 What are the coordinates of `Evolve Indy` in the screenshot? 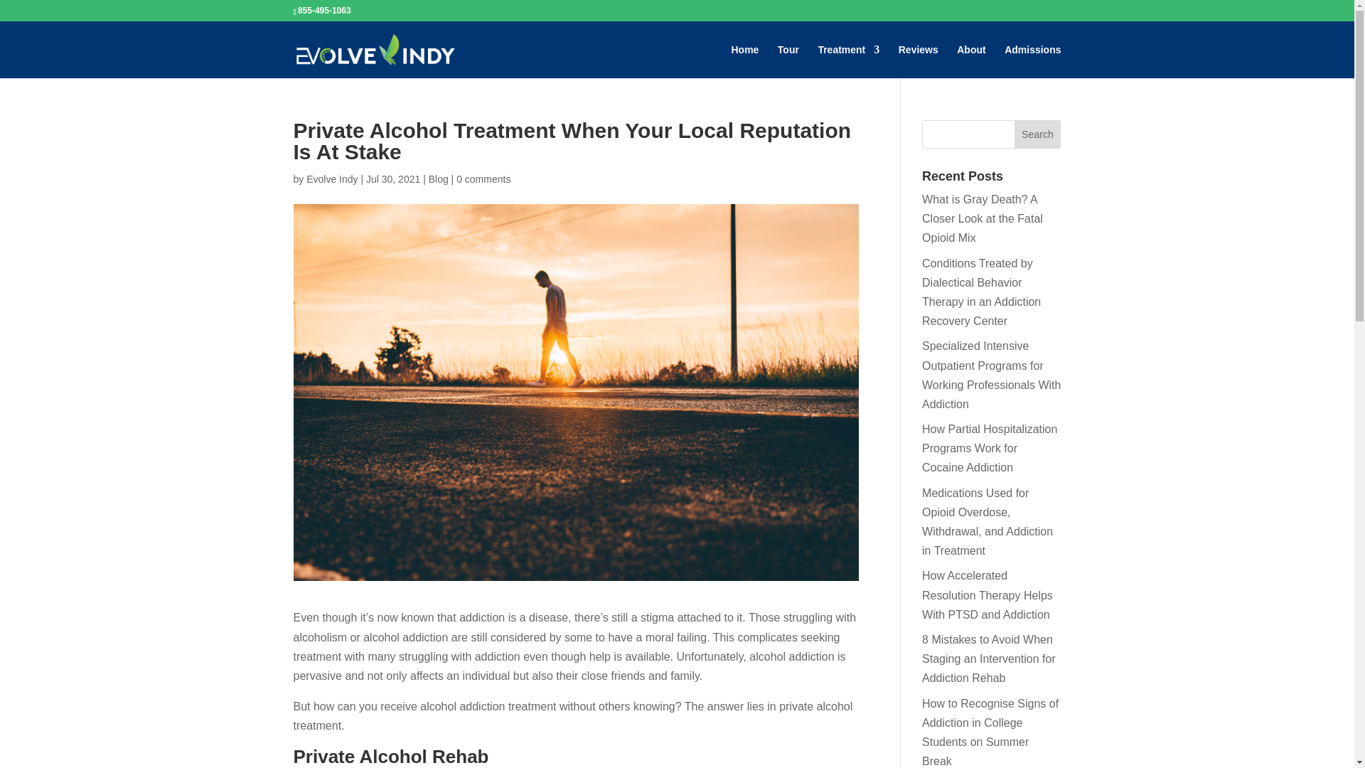 It's located at (331, 179).